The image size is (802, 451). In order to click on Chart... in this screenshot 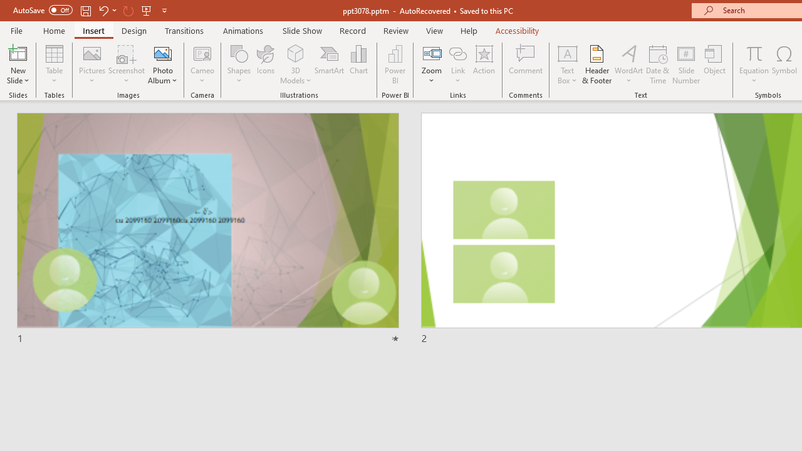, I will do `click(358, 64)`.